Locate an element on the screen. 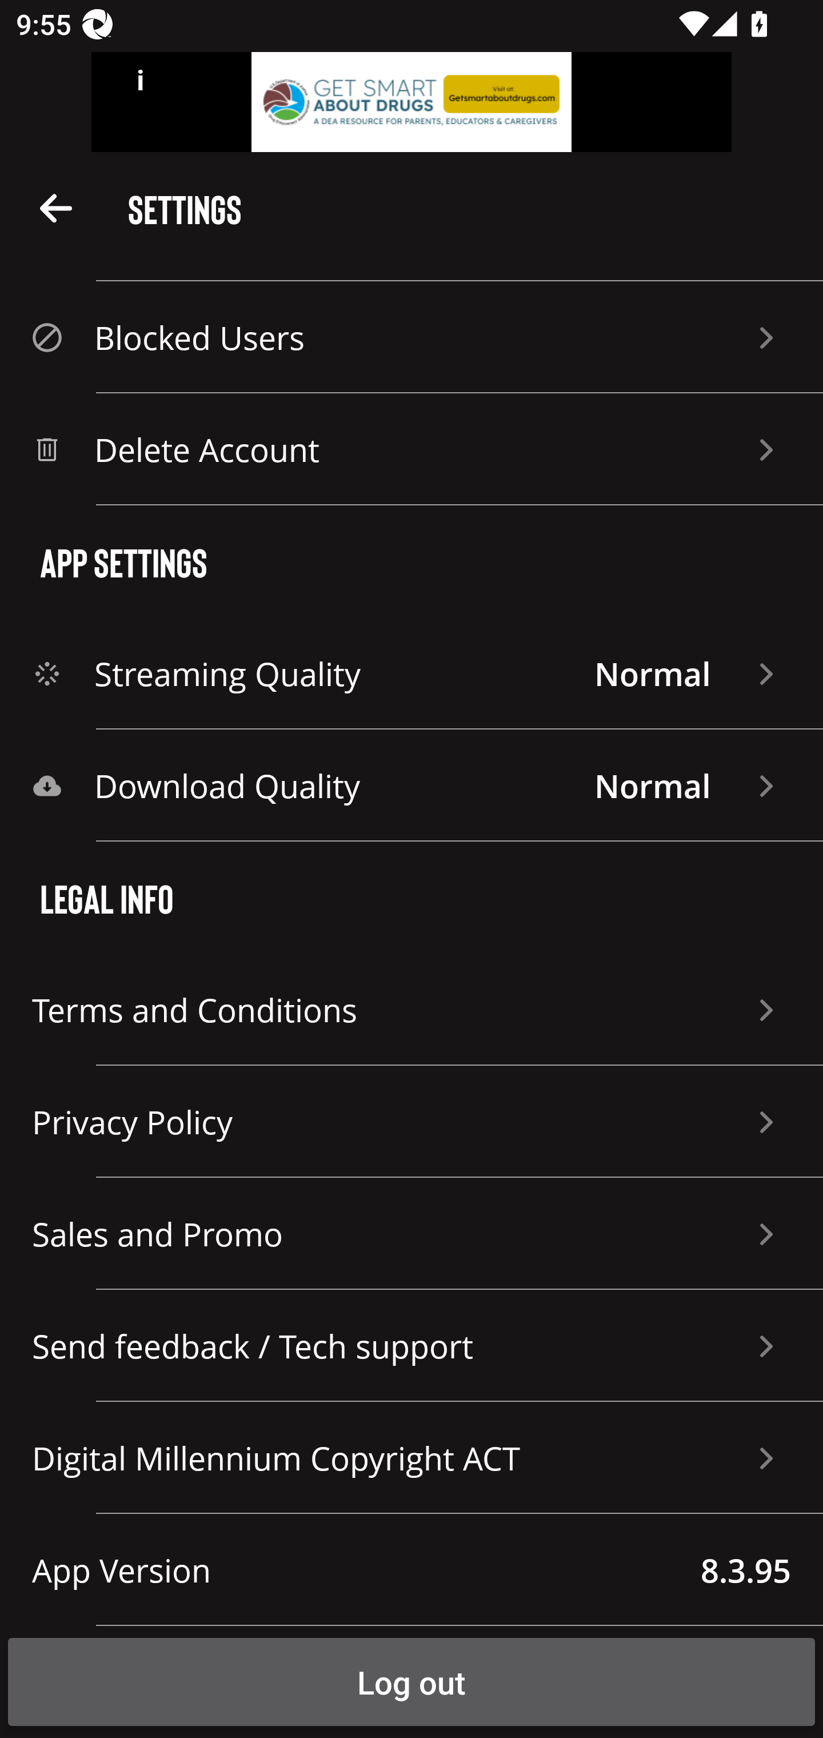 This screenshot has height=1738, width=823. Log out is located at coordinates (411, 1682).